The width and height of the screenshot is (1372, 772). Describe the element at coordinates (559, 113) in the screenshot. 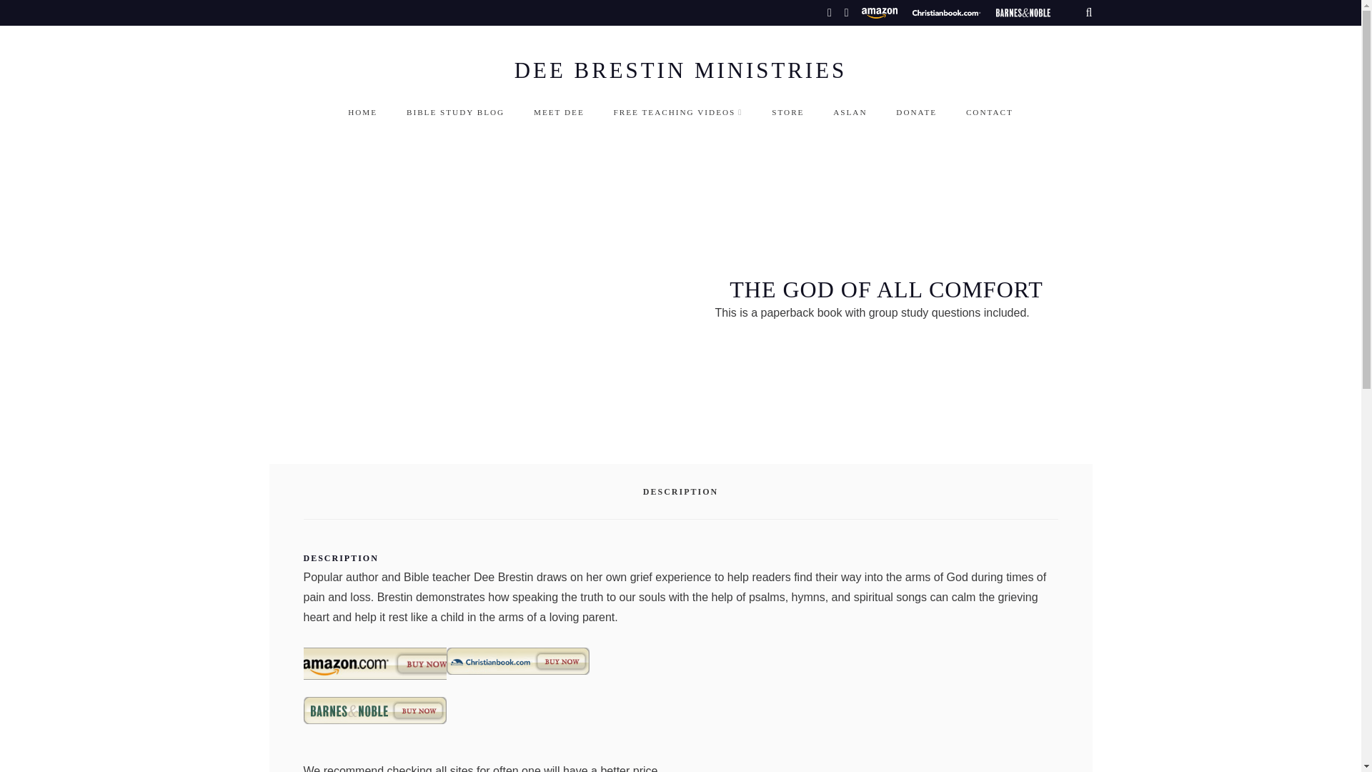

I see `MEET DEE` at that location.